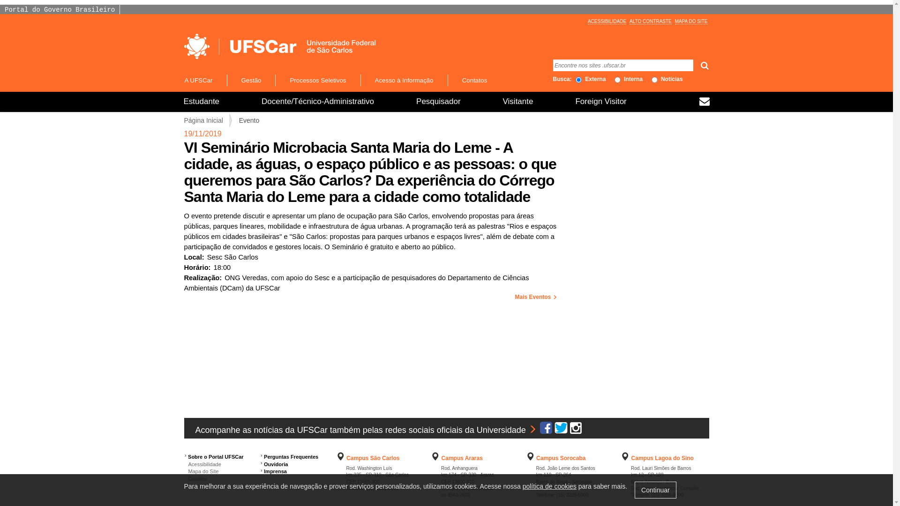  I want to click on Campus Araras, so click(462, 458).